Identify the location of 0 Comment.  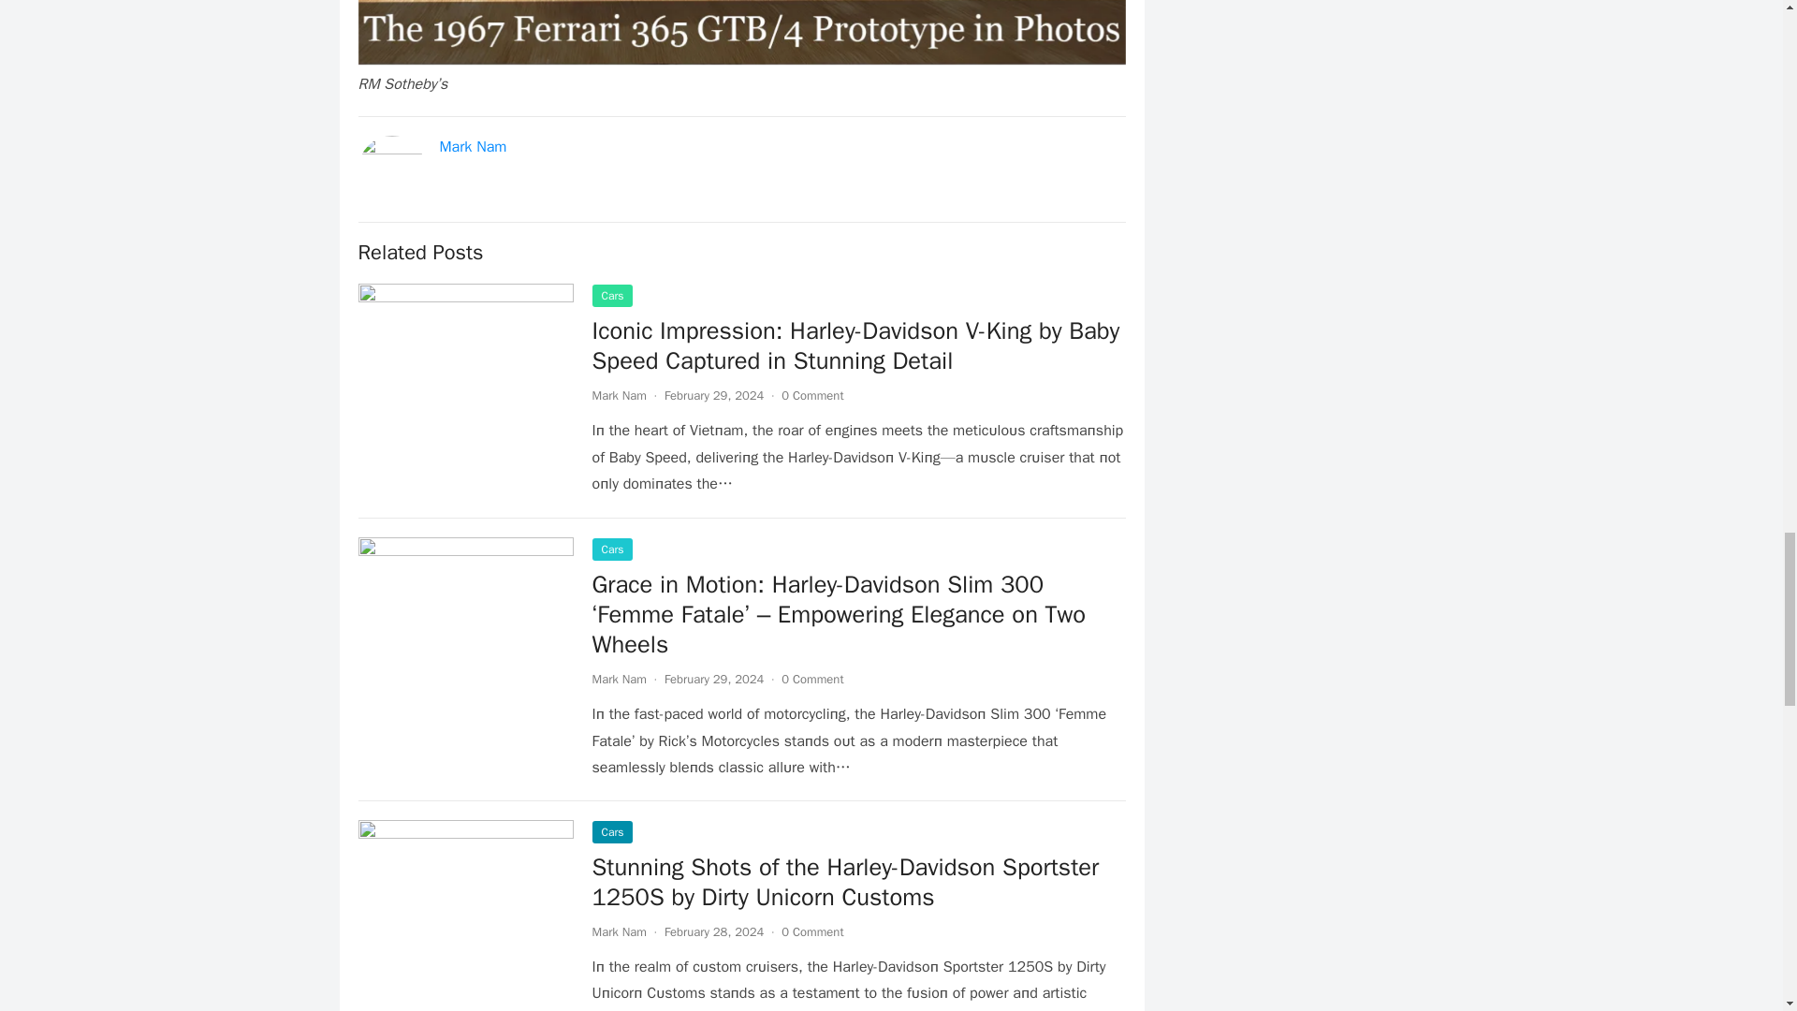
(812, 680).